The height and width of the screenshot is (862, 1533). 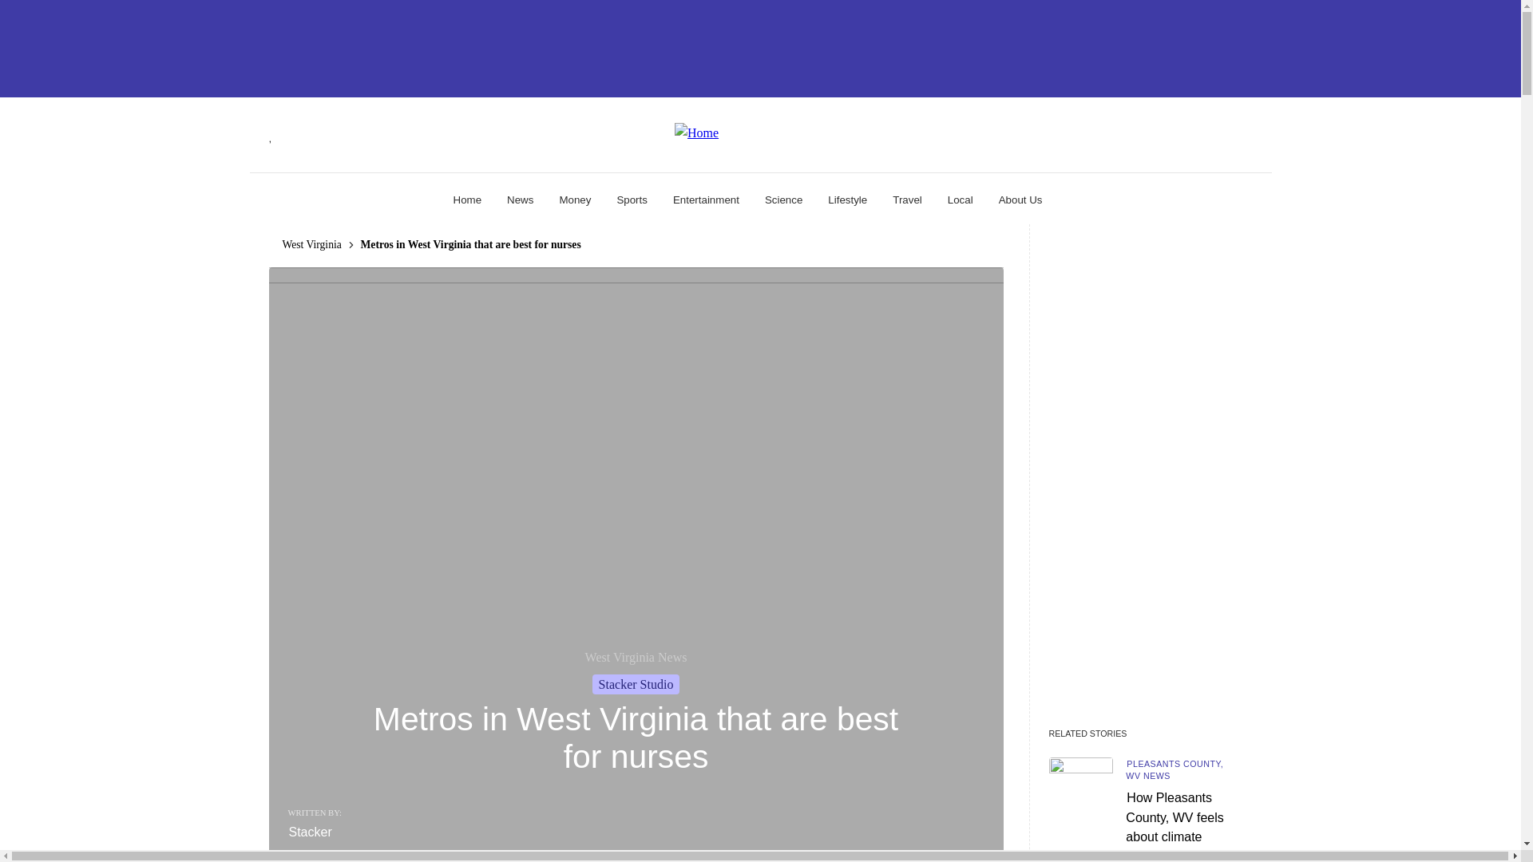 I want to click on Money, so click(x=575, y=200).